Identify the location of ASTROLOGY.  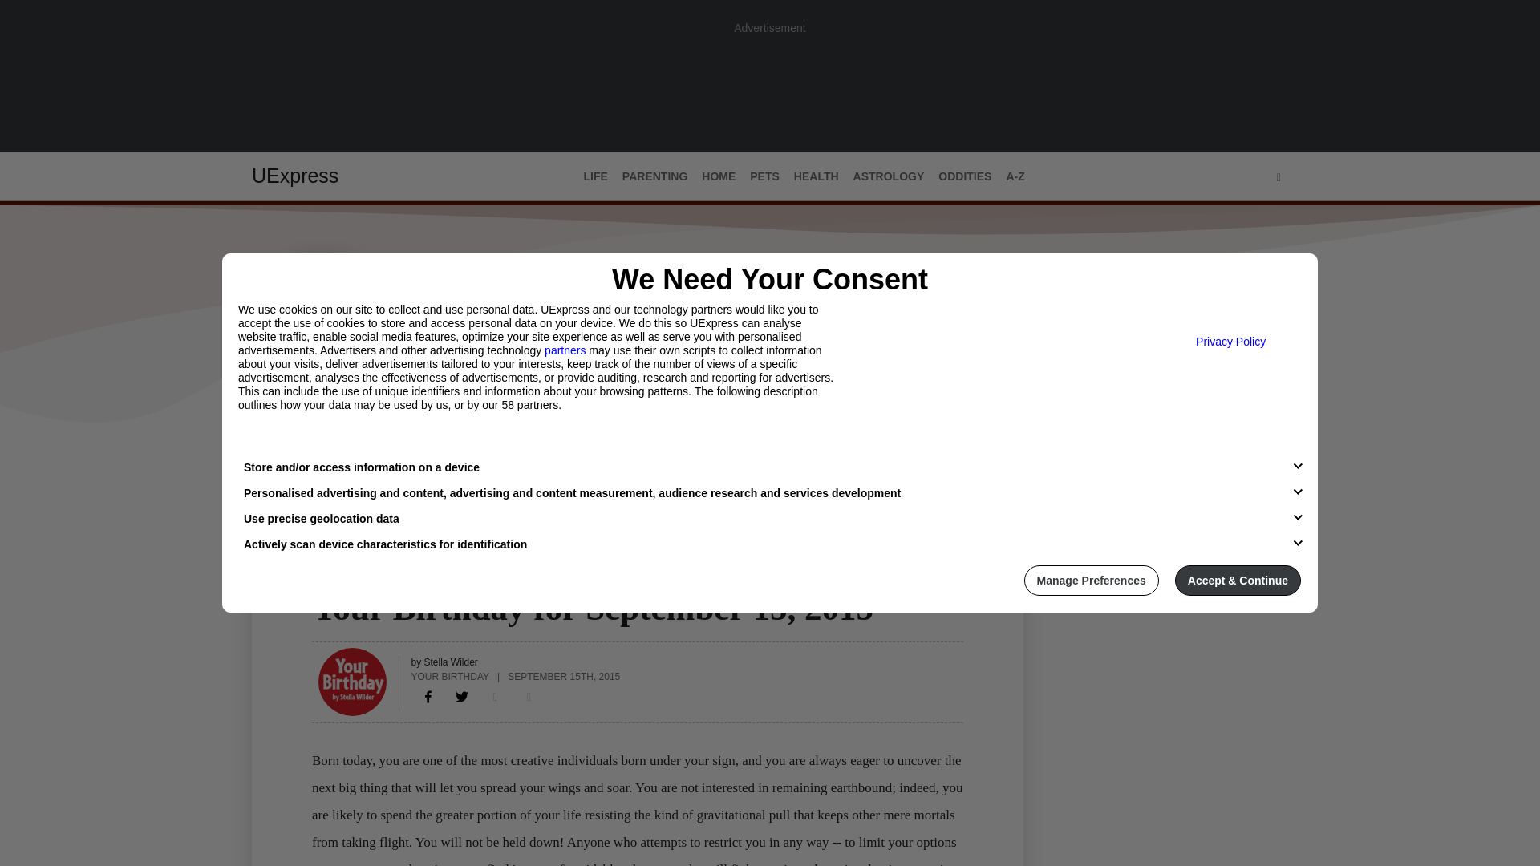
(889, 176).